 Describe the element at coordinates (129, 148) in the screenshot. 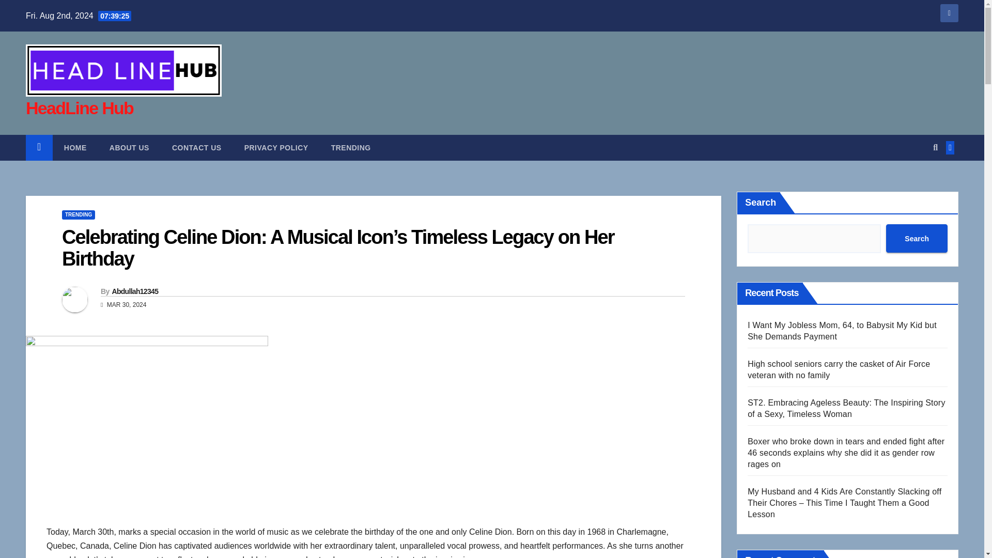

I see `ABOUT US` at that location.